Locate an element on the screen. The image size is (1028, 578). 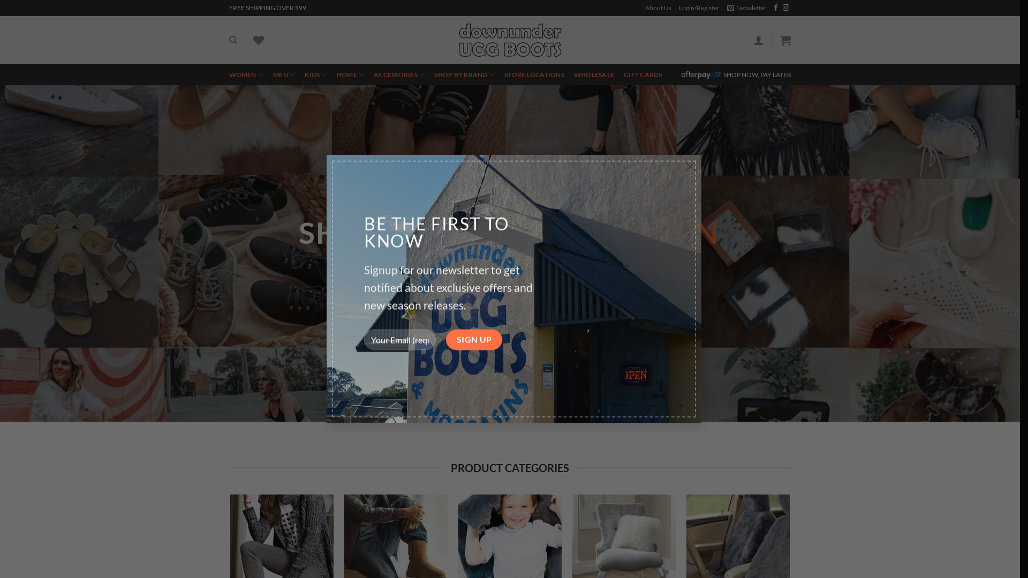
Downunder Ugg Boots - Authentic Australian Made Ugg Boots is located at coordinates (510, 41).